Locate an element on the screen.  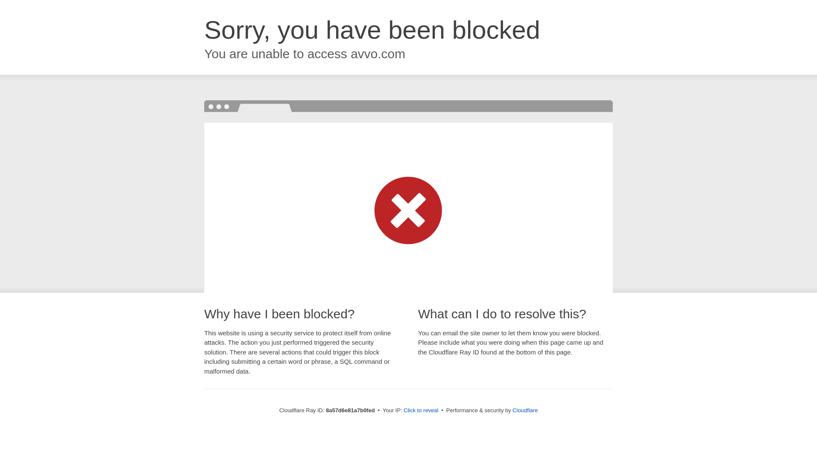
Click to reveal is located at coordinates (421, 411).